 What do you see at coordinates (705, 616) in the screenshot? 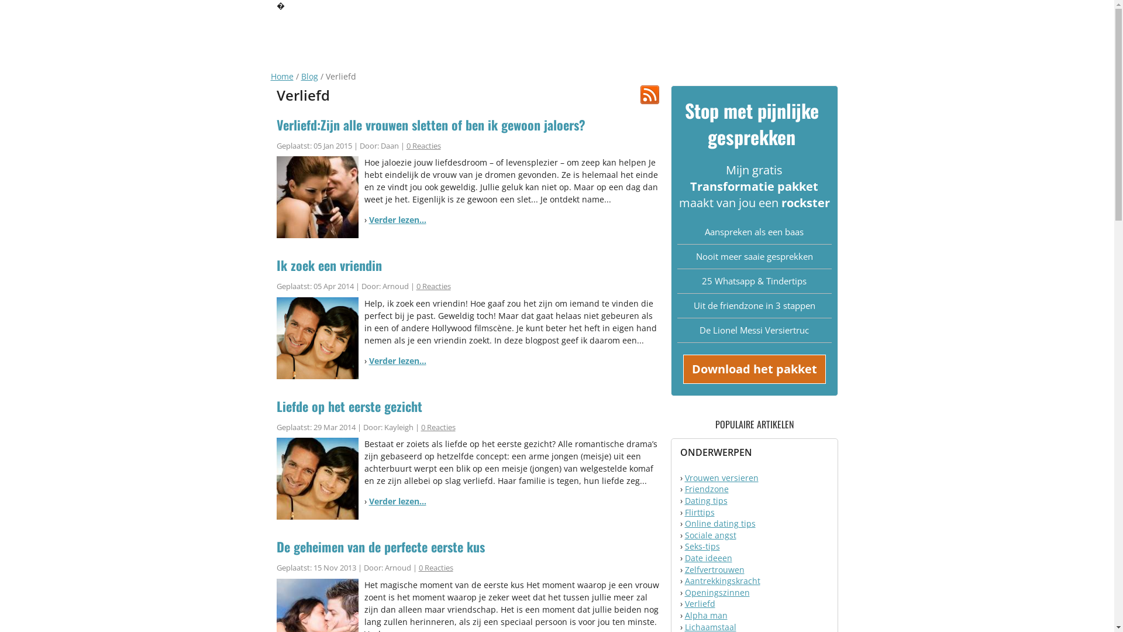
I see `Alpha man` at bounding box center [705, 616].